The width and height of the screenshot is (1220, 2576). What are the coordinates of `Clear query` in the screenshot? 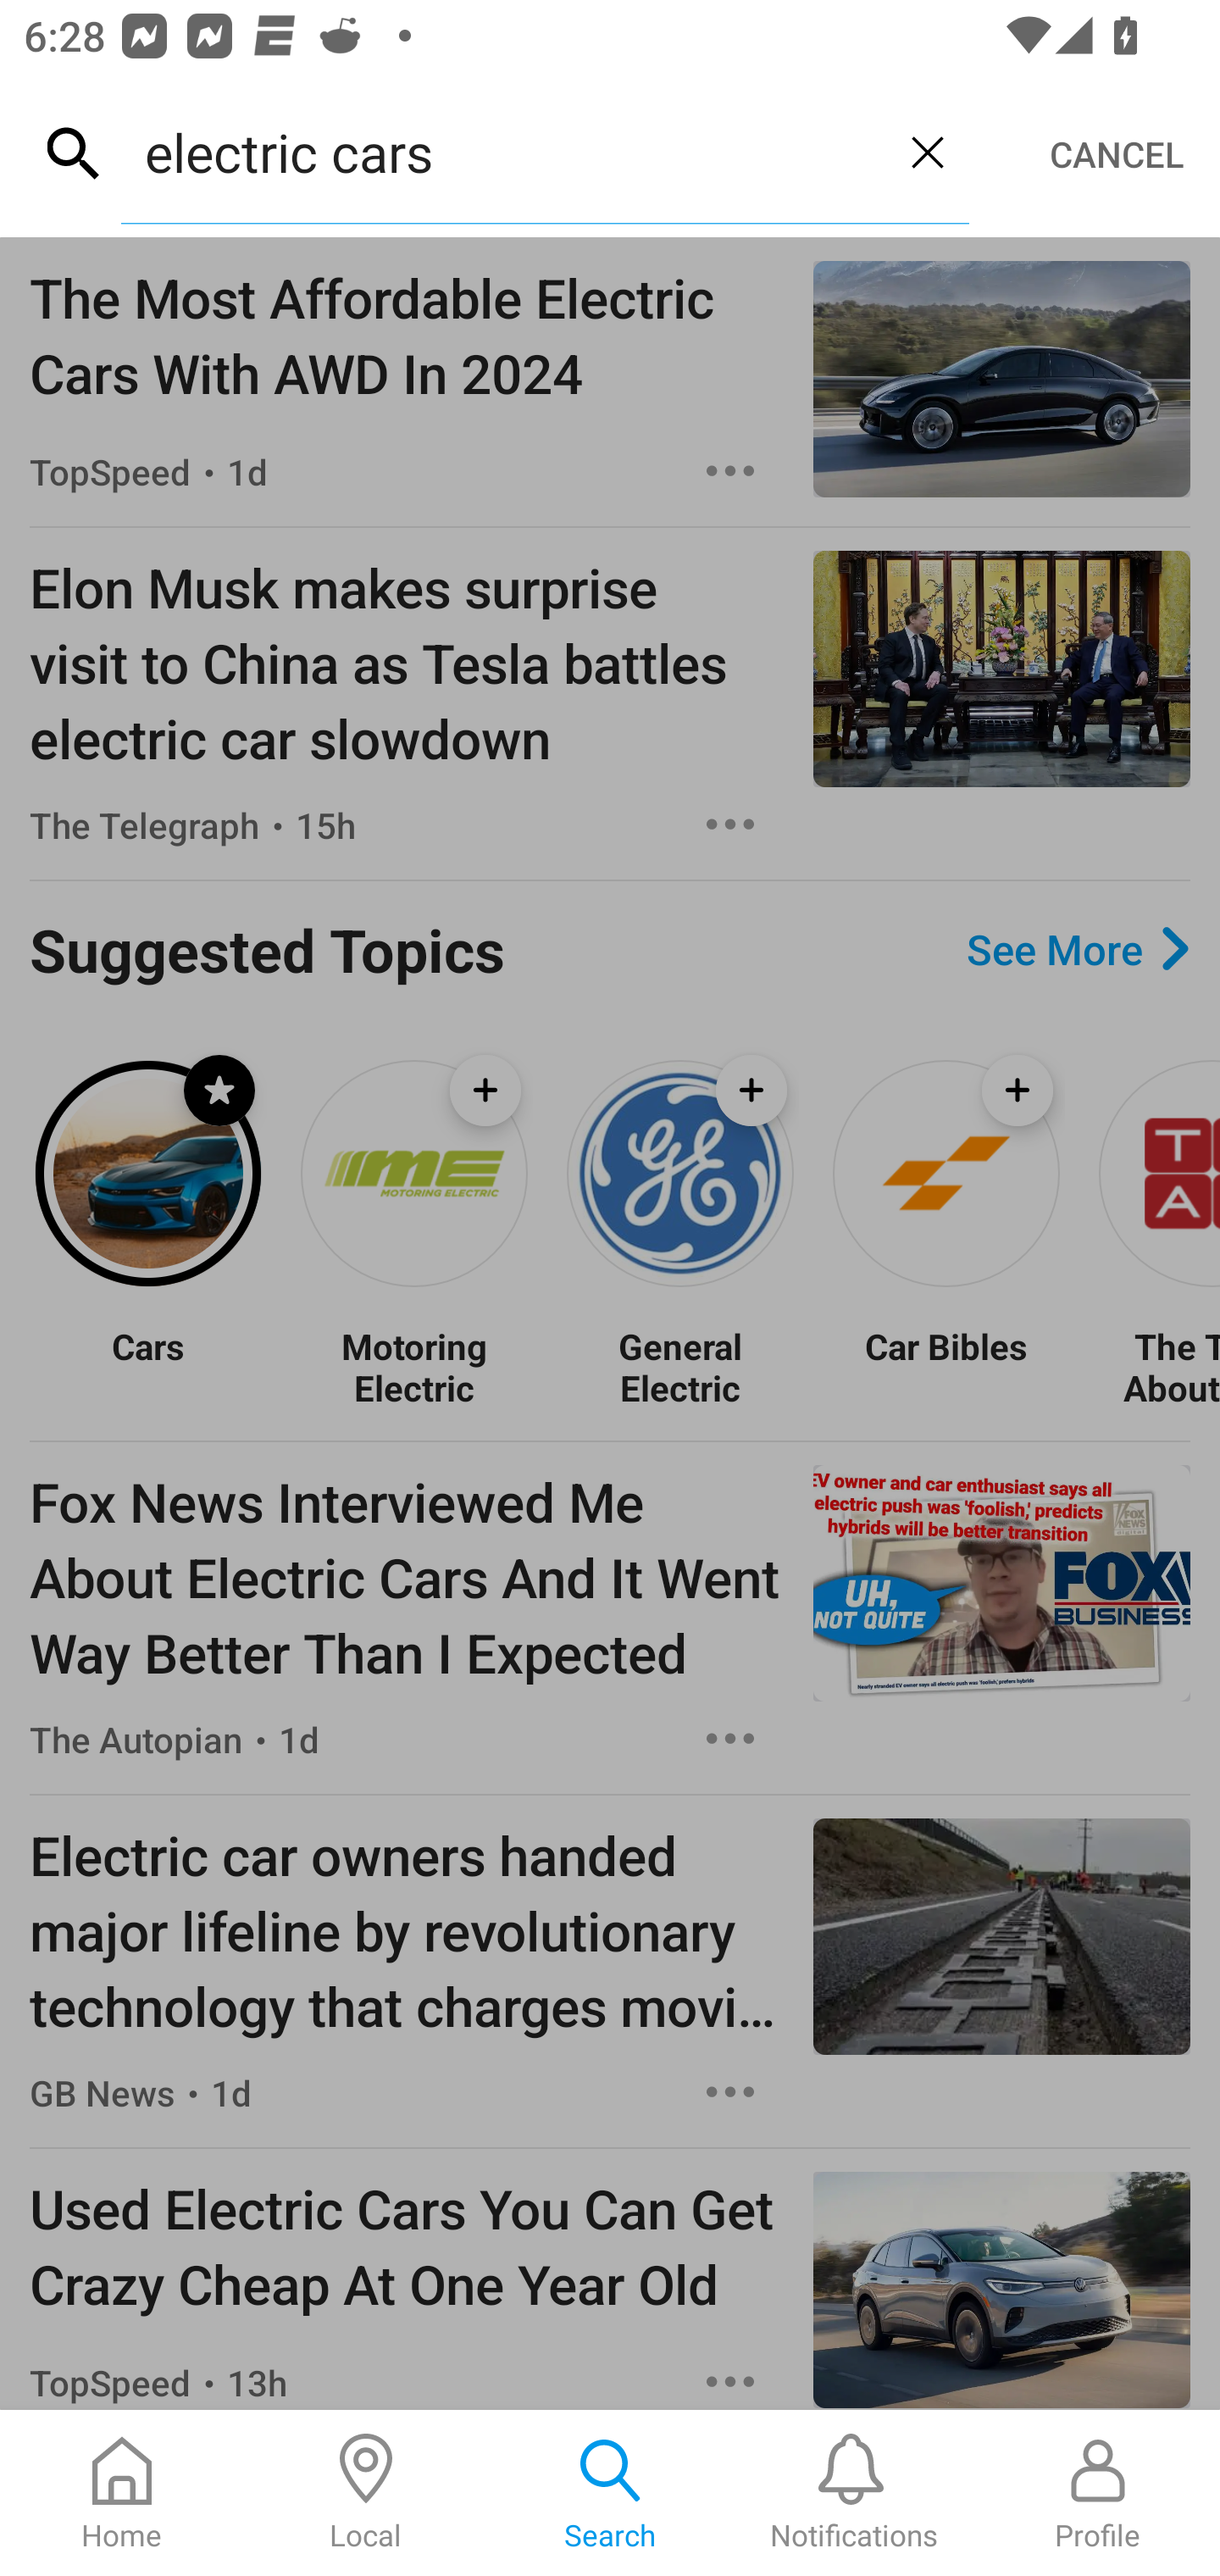 It's located at (927, 152).